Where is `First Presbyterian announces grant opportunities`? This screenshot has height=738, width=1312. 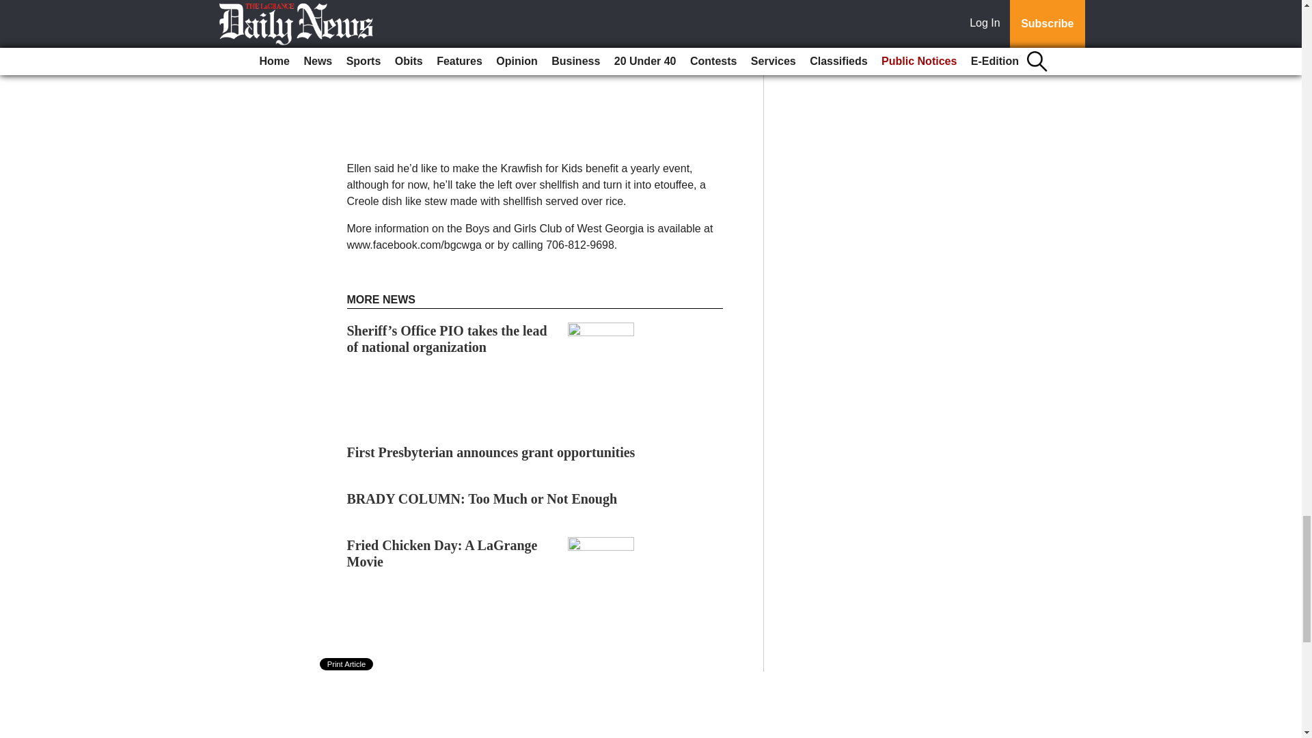
First Presbyterian announces grant opportunities is located at coordinates (491, 452).